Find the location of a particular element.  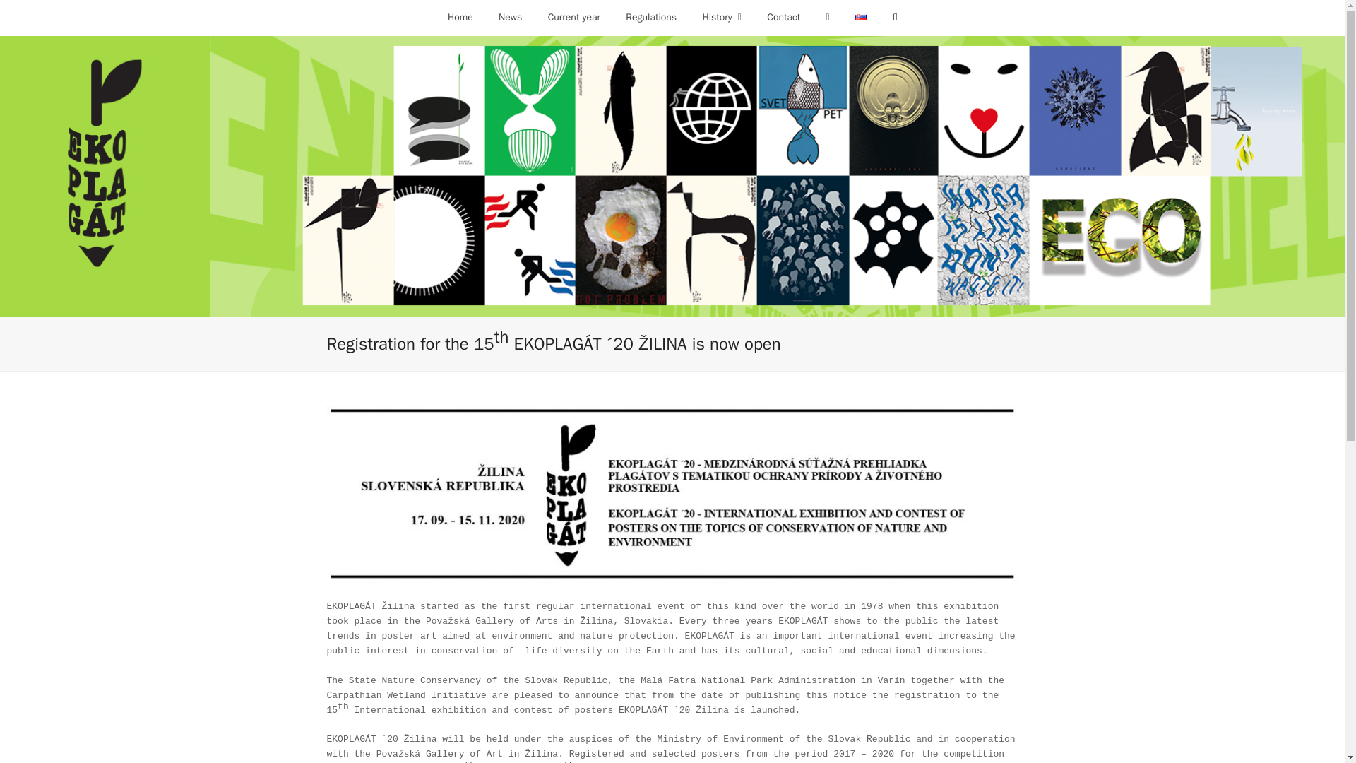

Home is located at coordinates (460, 17).